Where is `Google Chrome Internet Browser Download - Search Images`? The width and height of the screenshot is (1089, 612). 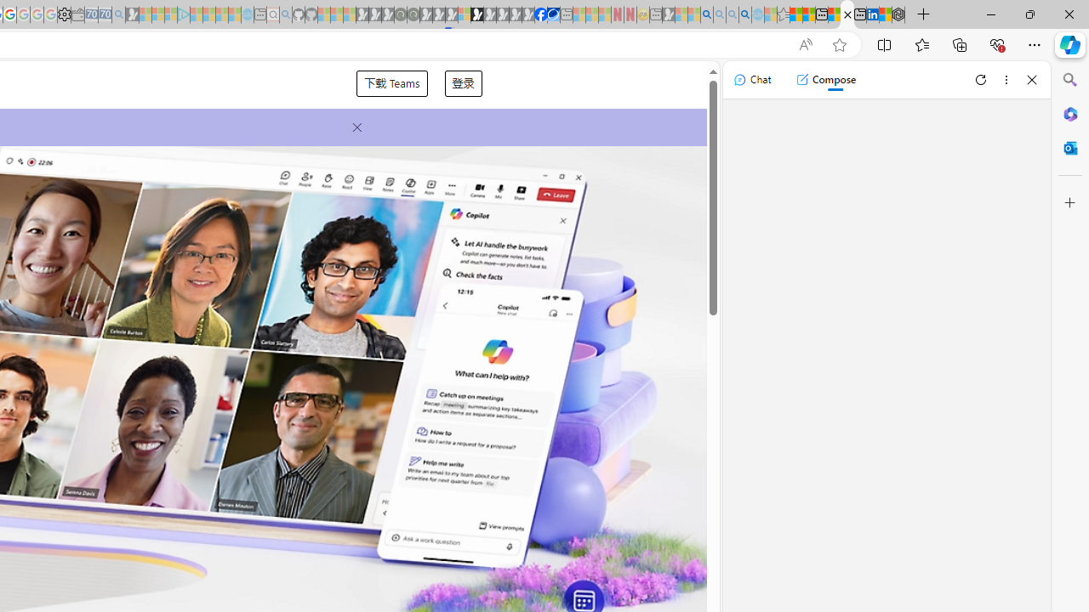
Google Chrome Internet Browser Download - Search Images is located at coordinates (745, 15).